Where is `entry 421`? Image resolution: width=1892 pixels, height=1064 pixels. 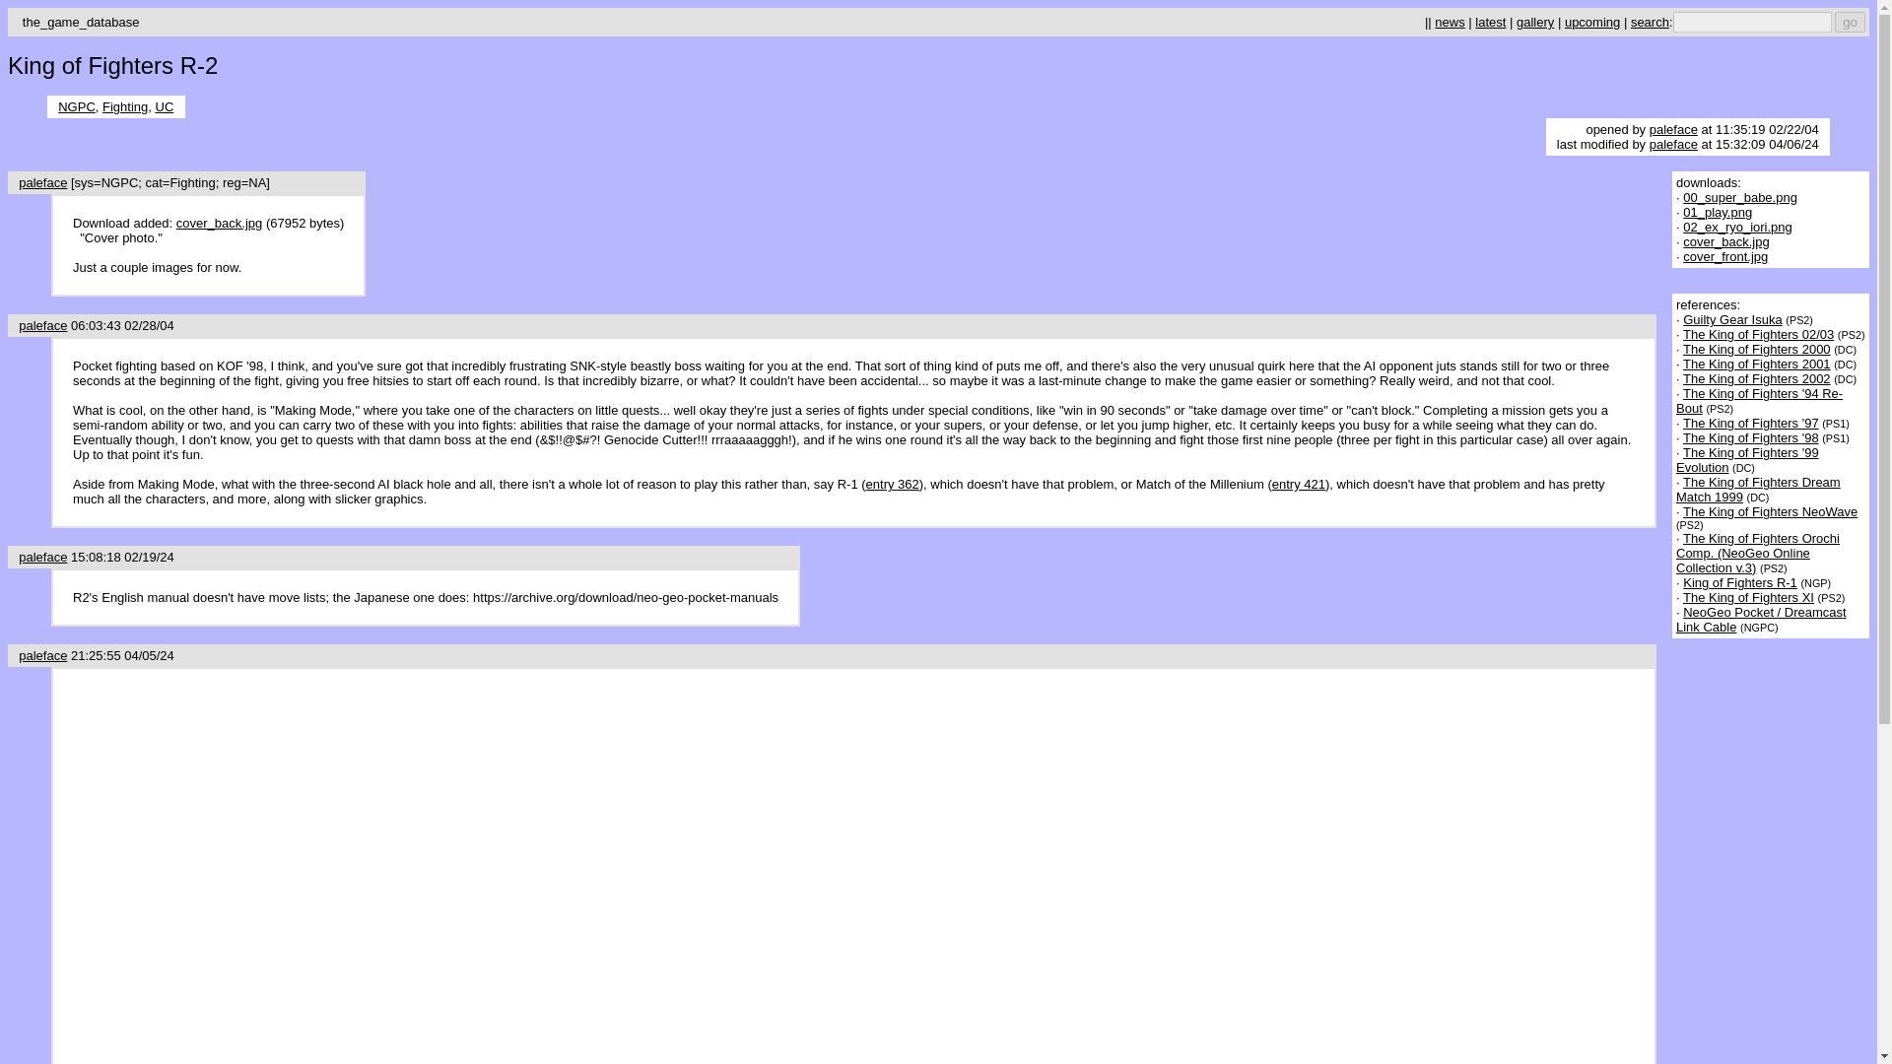
entry 421 is located at coordinates (1299, 483).